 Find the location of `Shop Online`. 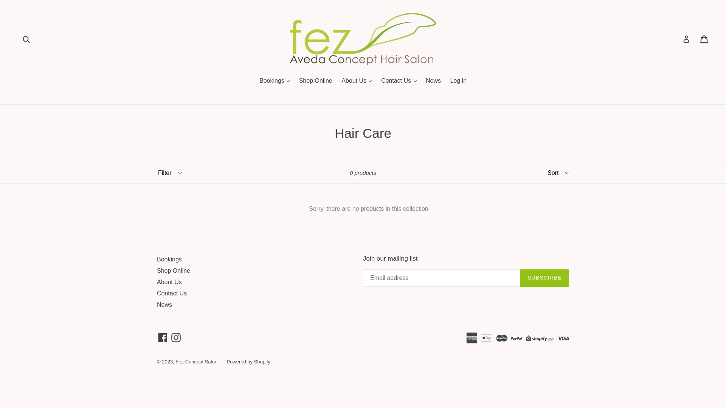

Shop Online is located at coordinates (174, 270).